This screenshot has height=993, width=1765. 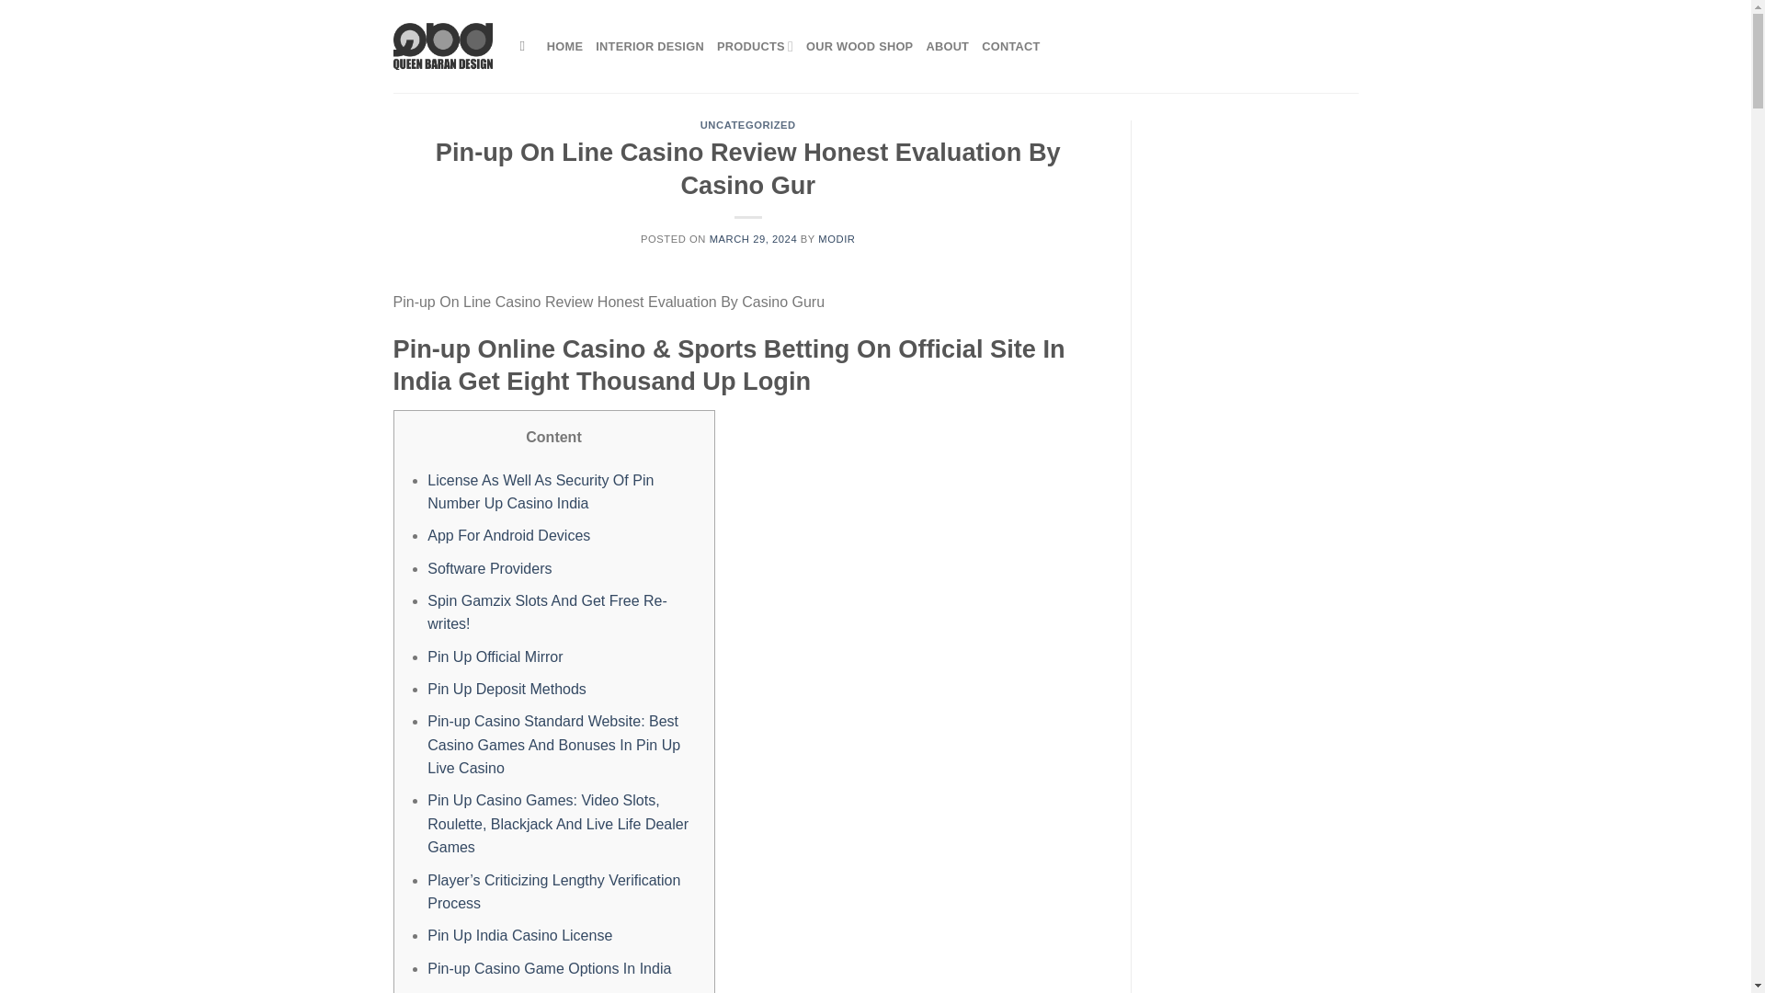 I want to click on Pin-up Casino Game Options In India, so click(x=548, y=968).